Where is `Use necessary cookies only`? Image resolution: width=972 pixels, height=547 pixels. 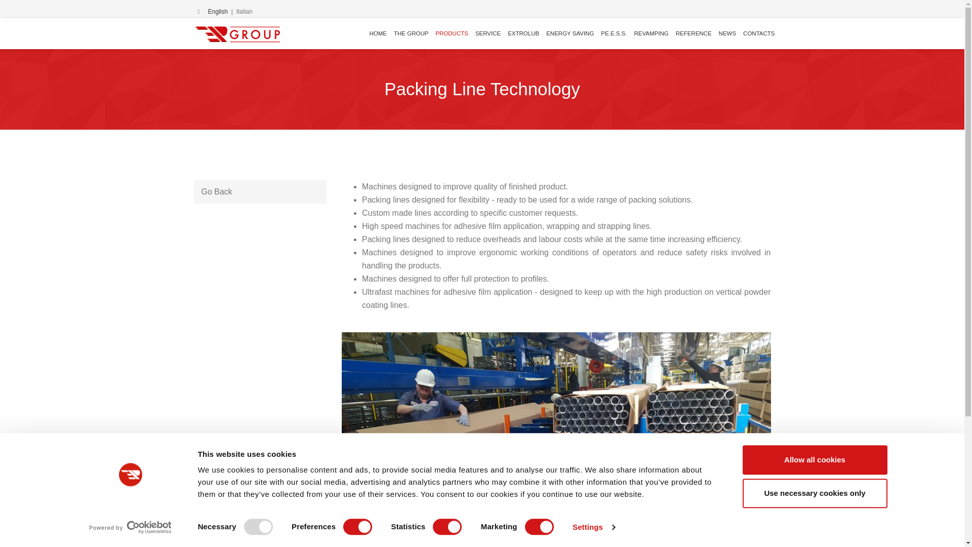 Use necessary cookies only is located at coordinates (814, 493).